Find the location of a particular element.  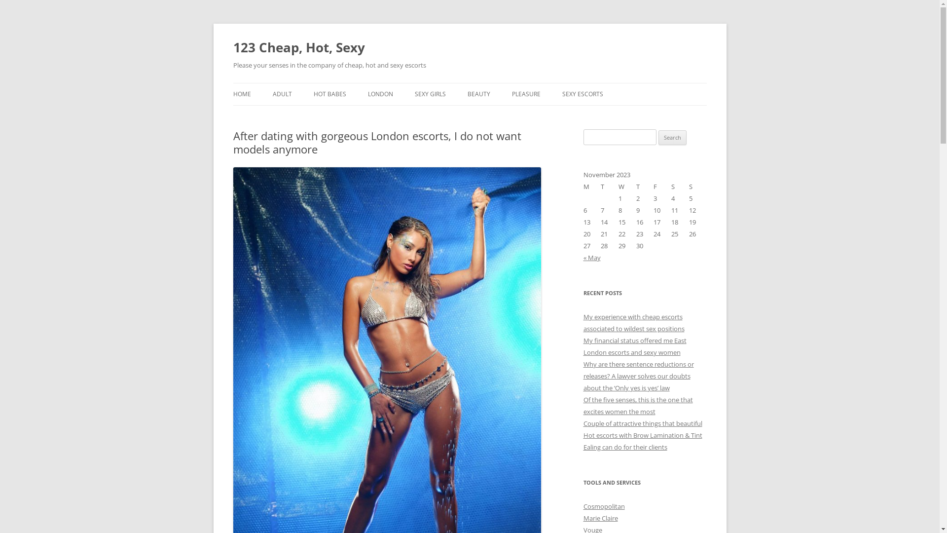

Marie Claire is located at coordinates (600, 518).